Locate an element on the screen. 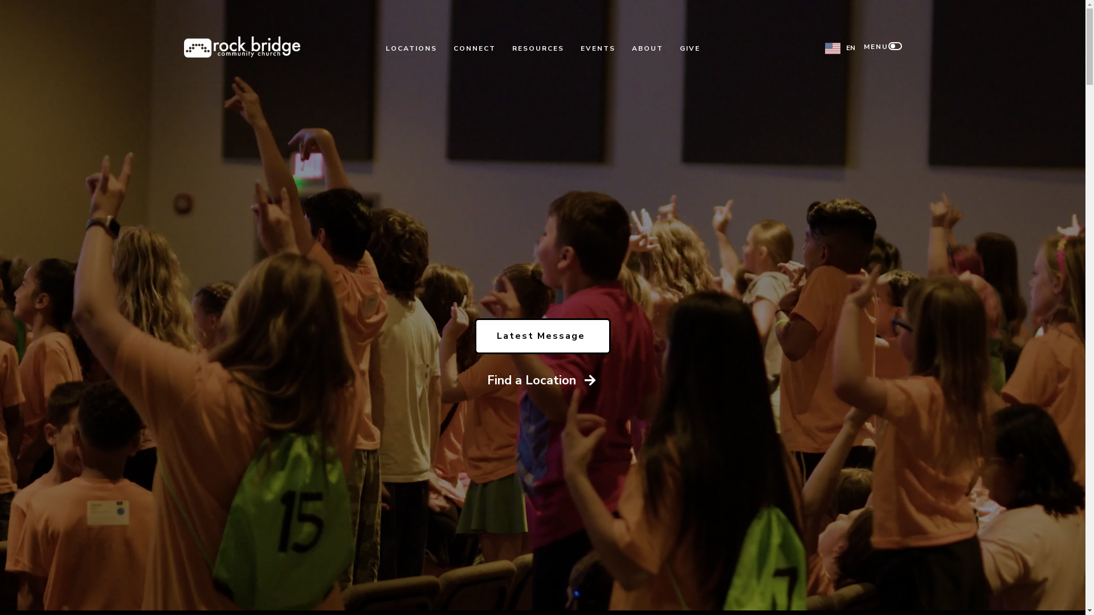 This screenshot has height=615, width=1094. EVENTS is located at coordinates (598, 48).